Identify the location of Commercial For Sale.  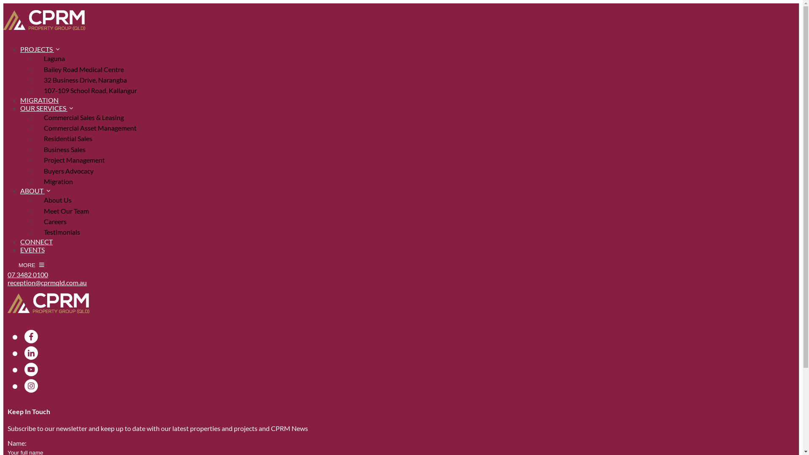
(30, 67).